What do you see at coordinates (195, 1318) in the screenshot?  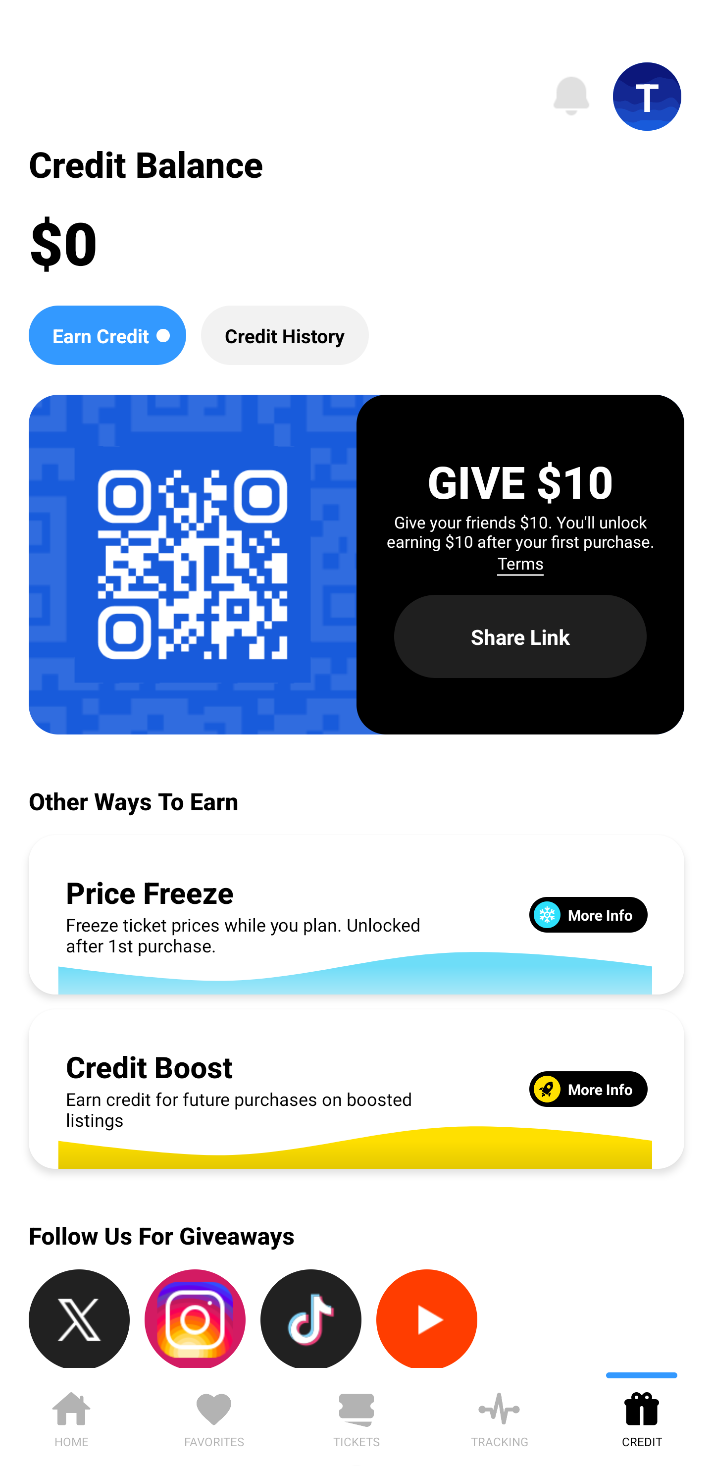 I see `Instagram` at bounding box center [195, 1318].